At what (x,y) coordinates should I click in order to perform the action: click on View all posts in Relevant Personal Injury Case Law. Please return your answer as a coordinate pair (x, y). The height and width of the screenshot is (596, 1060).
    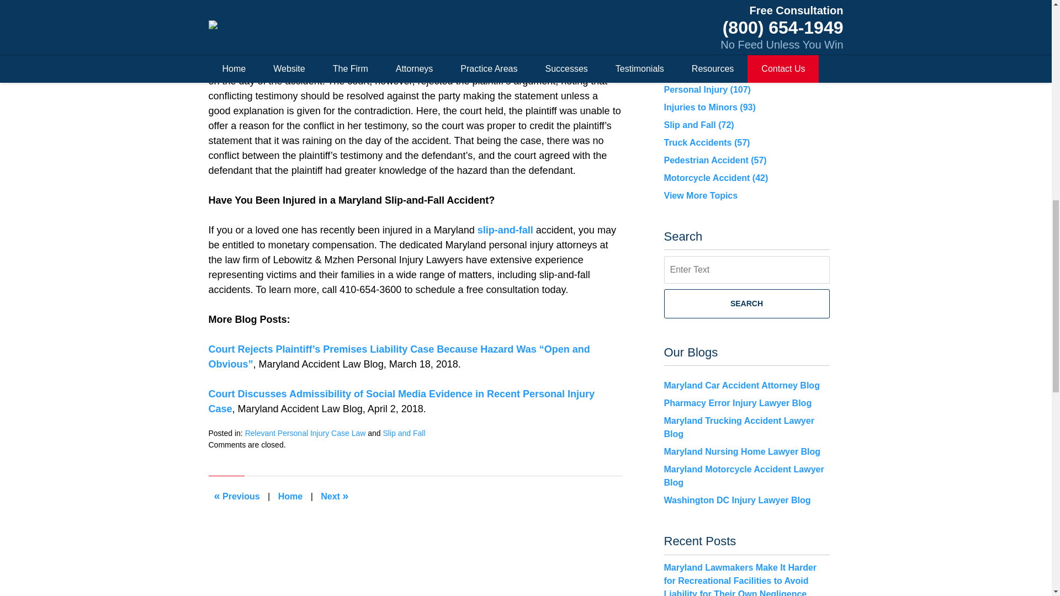
    Looking at the image, I should click on (305, 433).